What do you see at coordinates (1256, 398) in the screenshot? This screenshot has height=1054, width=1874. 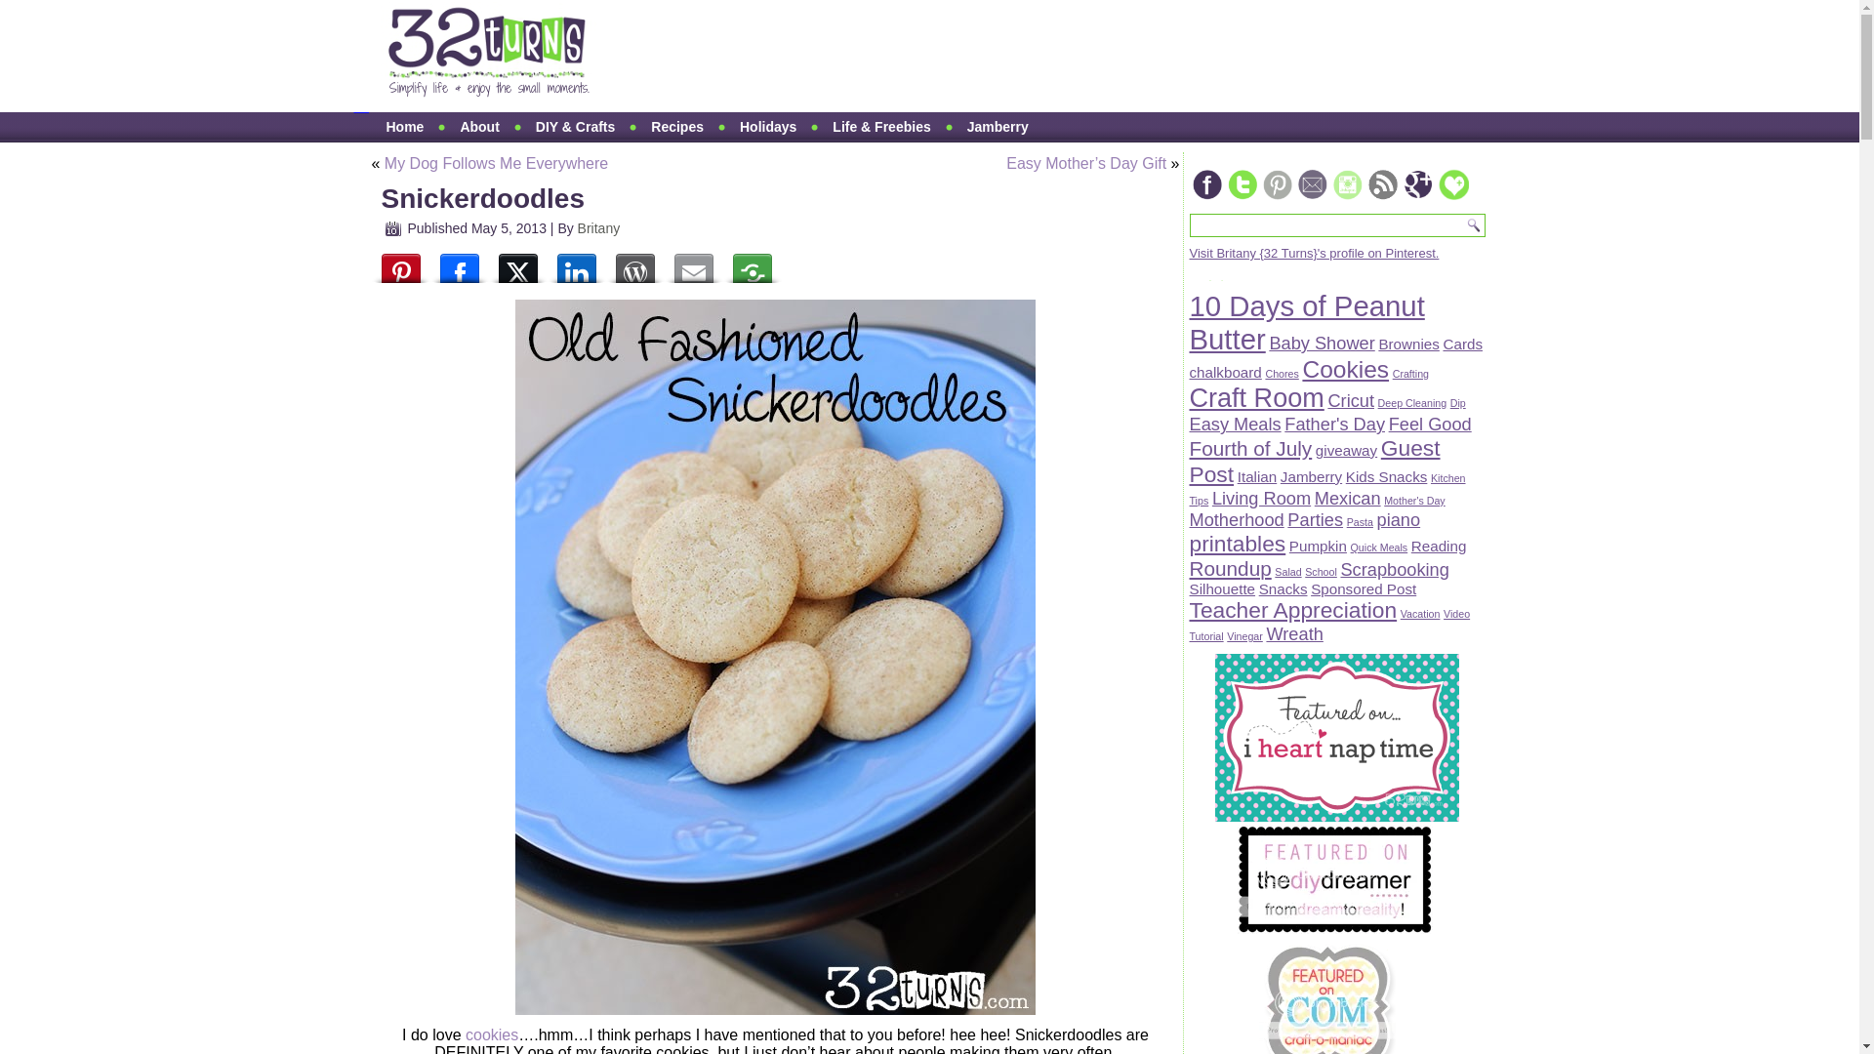 I see `Craft Room` at bounding box center [1256, 398].